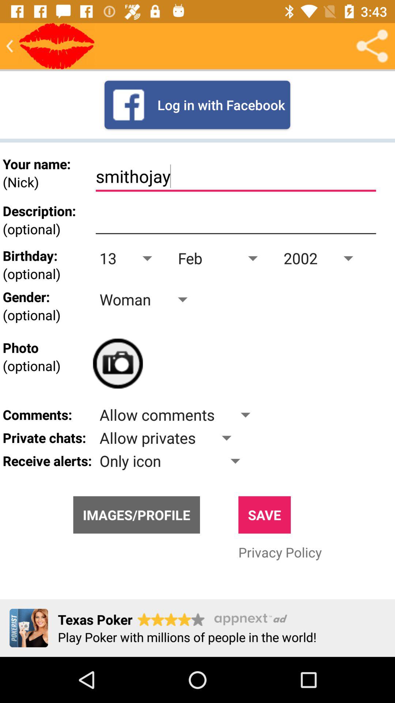 The image size is (395, 703). I want to click on click camera option, so click(118, 363).